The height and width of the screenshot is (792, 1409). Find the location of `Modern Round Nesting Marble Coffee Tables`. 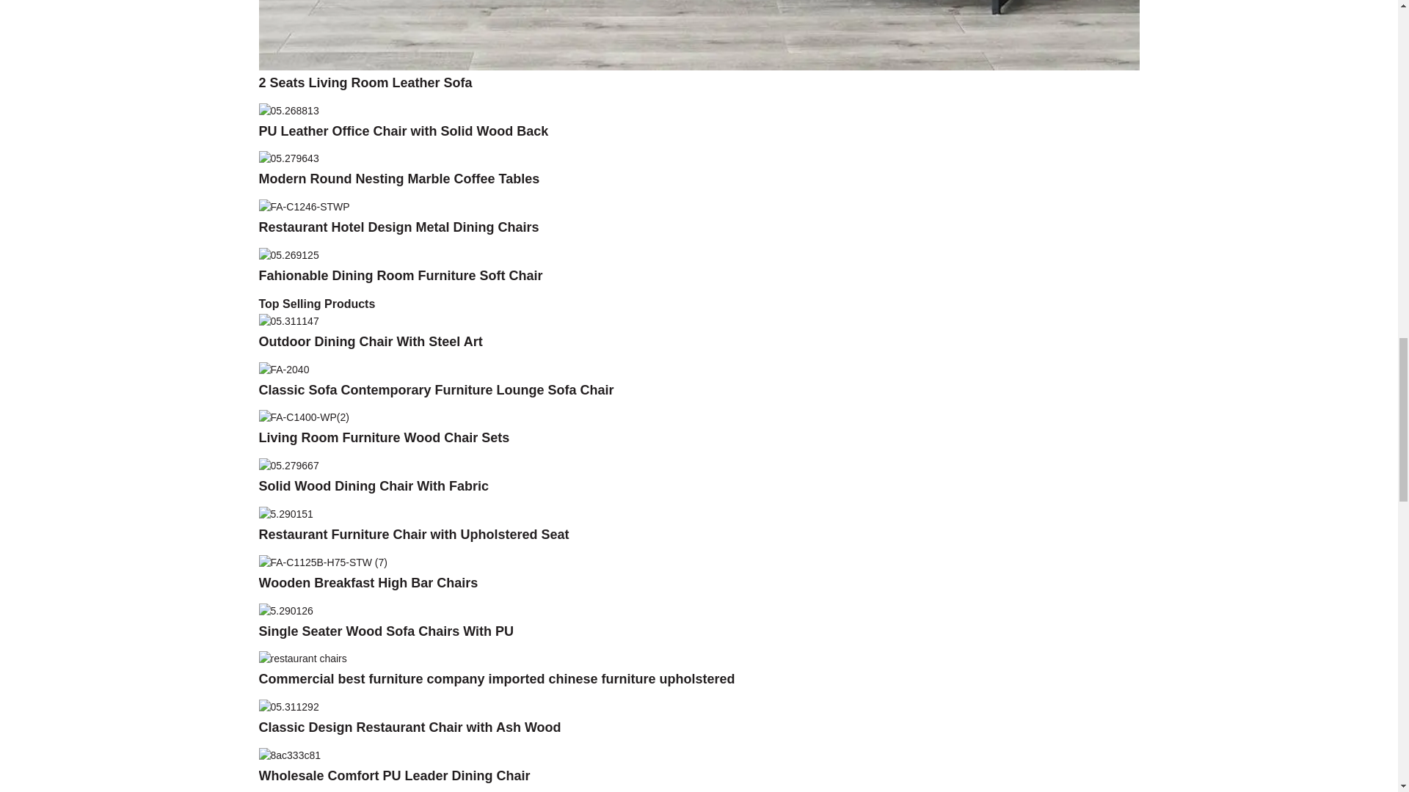

Modern Round Nesting Marble Coffee Tables is located at coordinates (398, 179).